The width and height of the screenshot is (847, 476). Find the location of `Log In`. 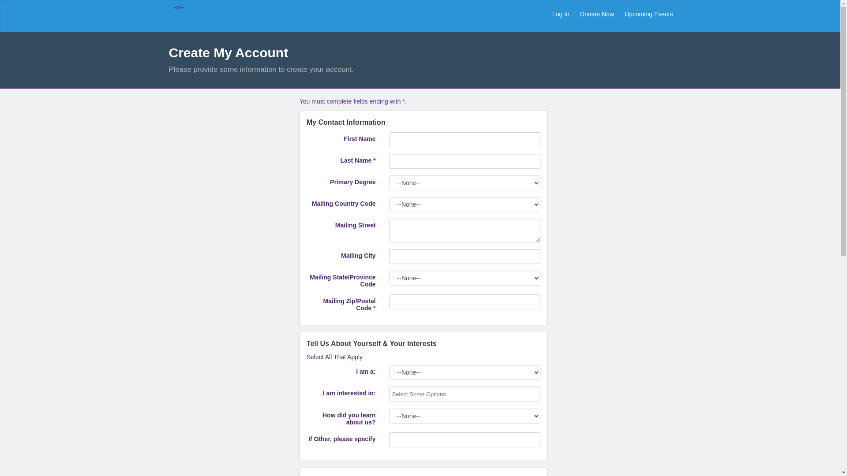

Log In is located at coordinates (561, 14).